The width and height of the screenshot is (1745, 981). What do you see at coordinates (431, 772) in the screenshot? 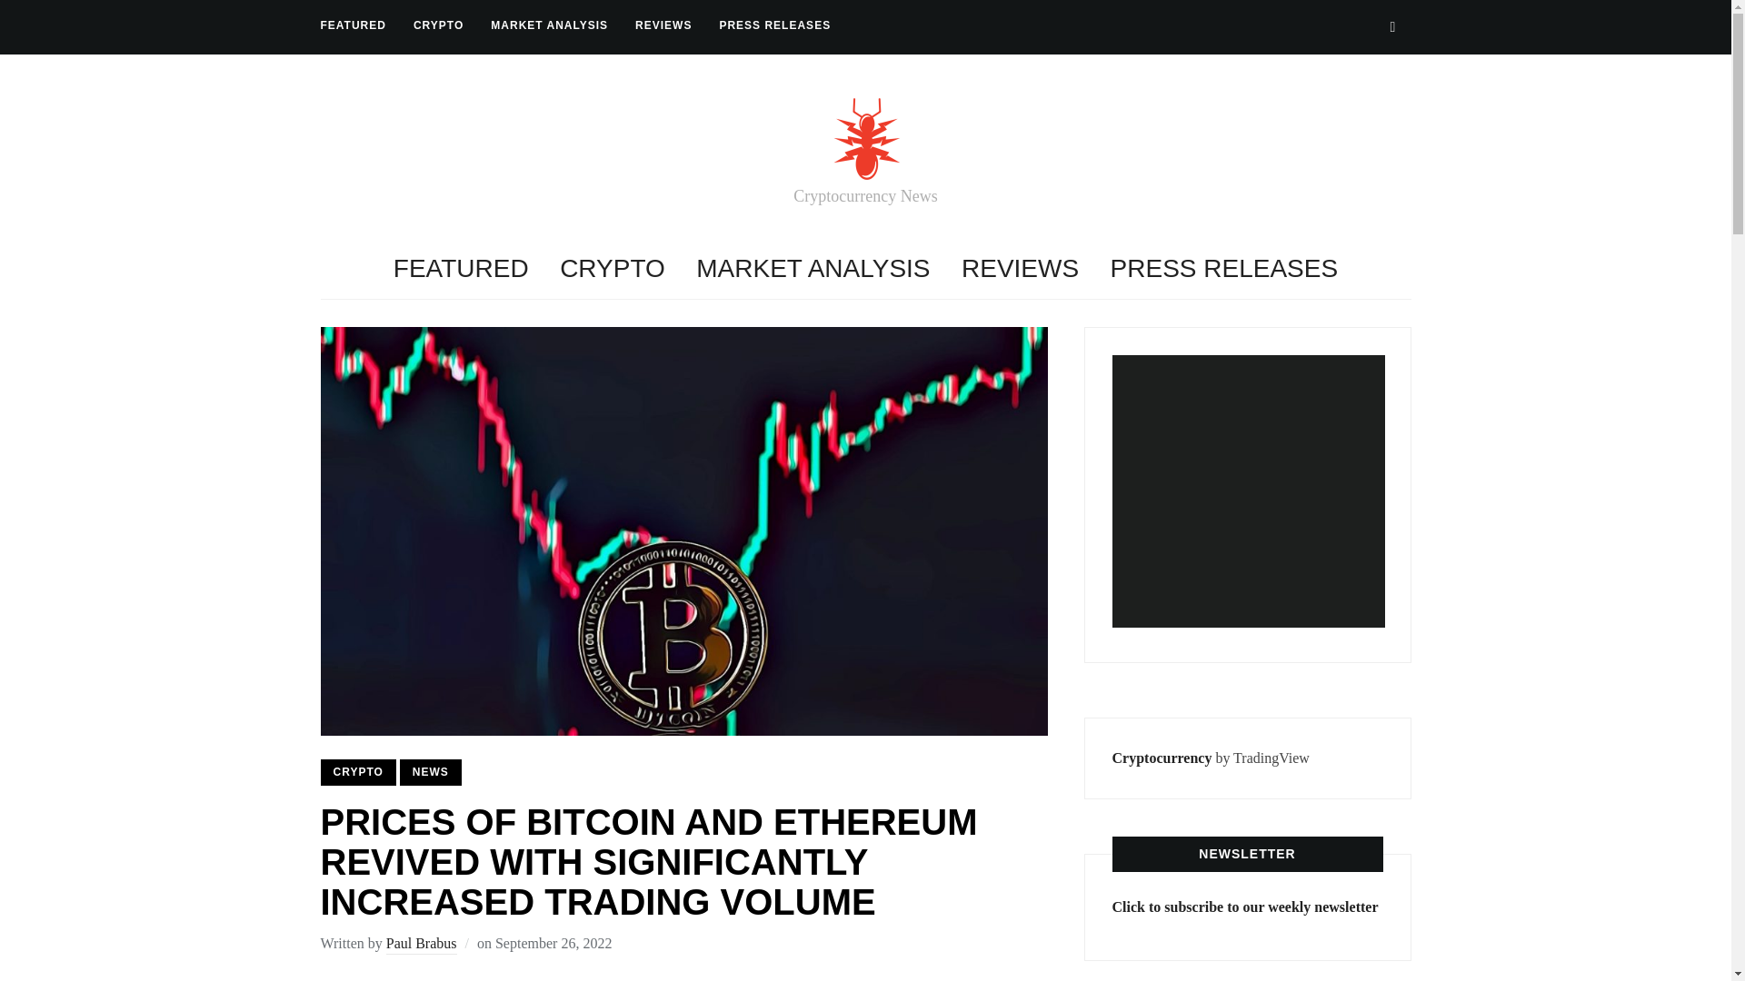
I see `NEWS` at bounding box center [431, 772].